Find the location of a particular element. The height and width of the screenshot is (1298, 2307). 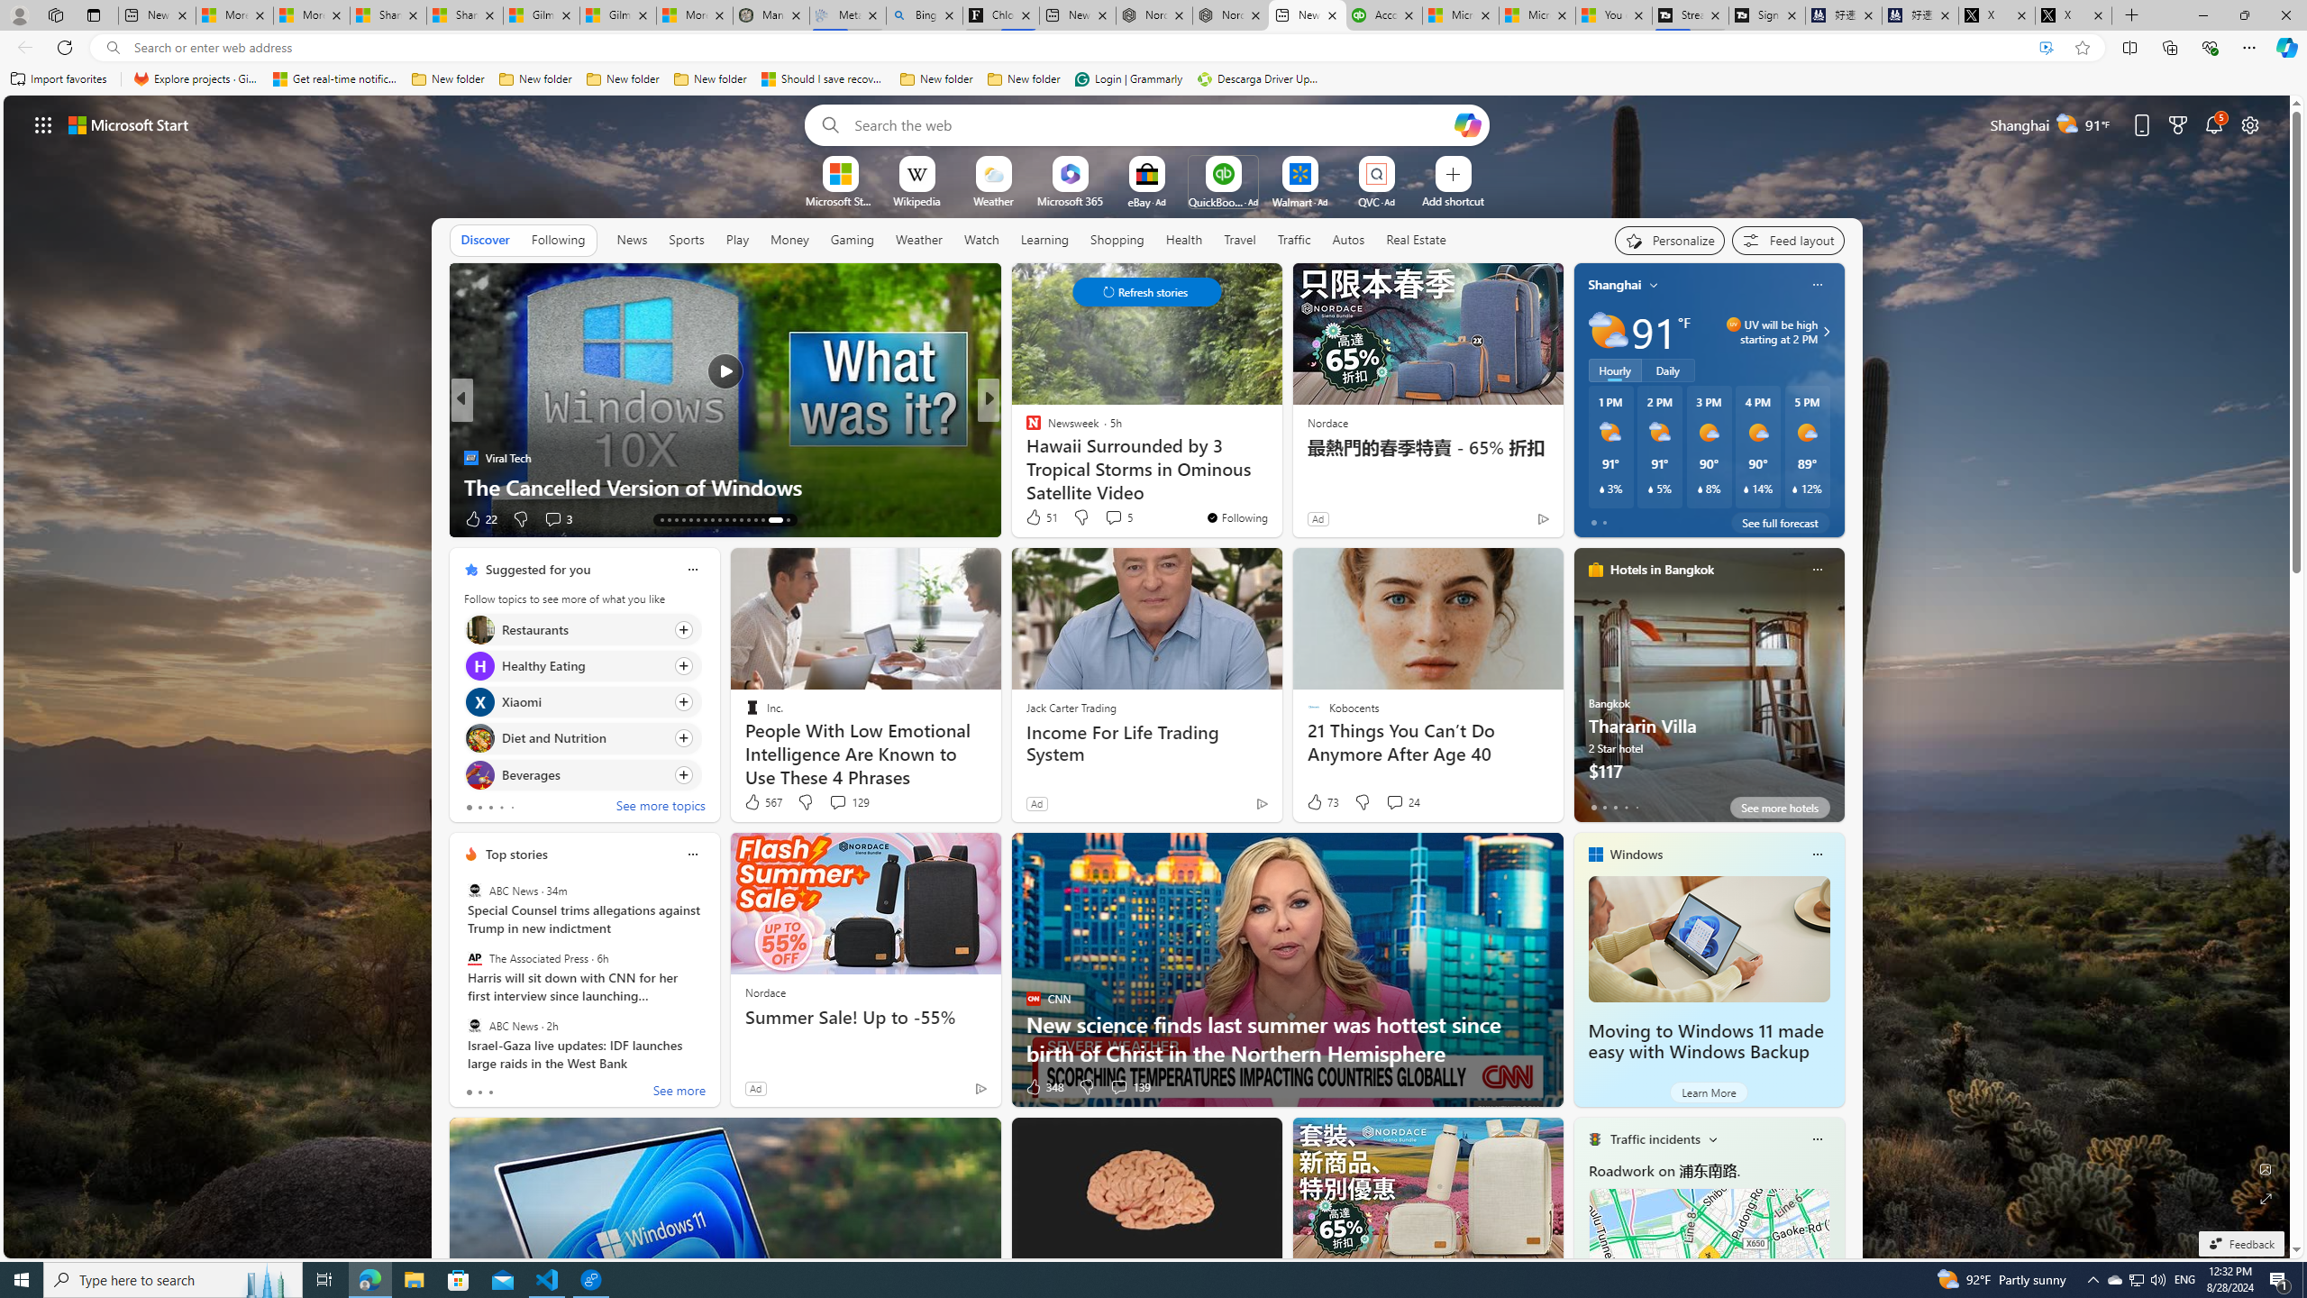

Import favorites is located at coordinates (59, 79).